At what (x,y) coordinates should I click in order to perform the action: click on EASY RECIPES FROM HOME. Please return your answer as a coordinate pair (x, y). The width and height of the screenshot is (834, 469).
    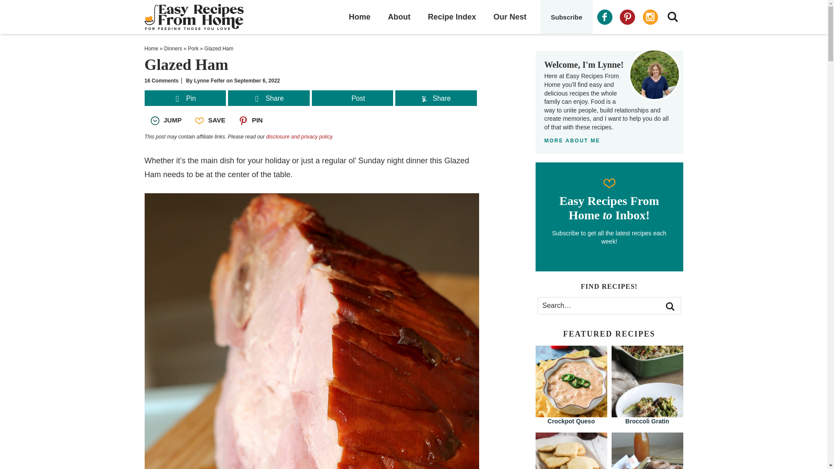
    Looking at the image, I should click on (211, 17).